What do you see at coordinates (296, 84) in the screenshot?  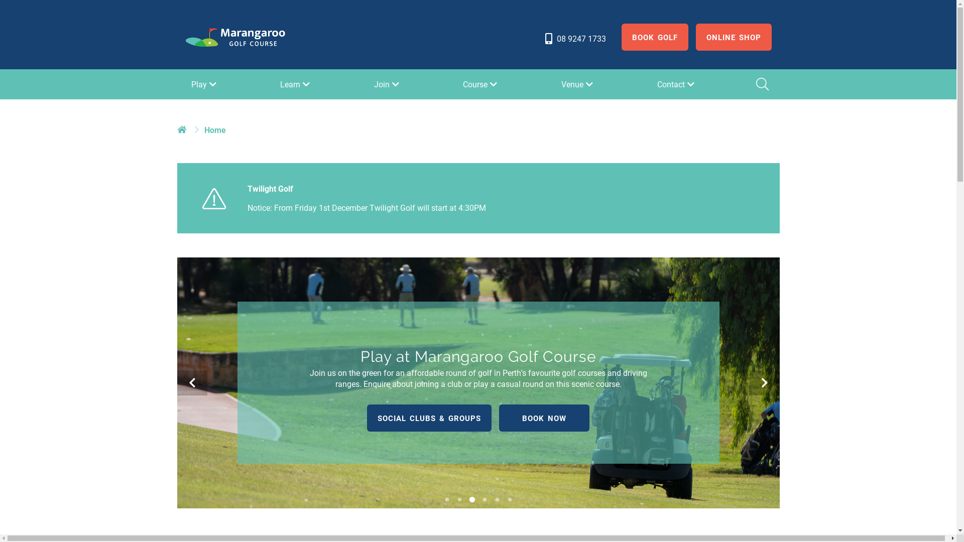 I see `Learn` at bounding box center [296, 84].